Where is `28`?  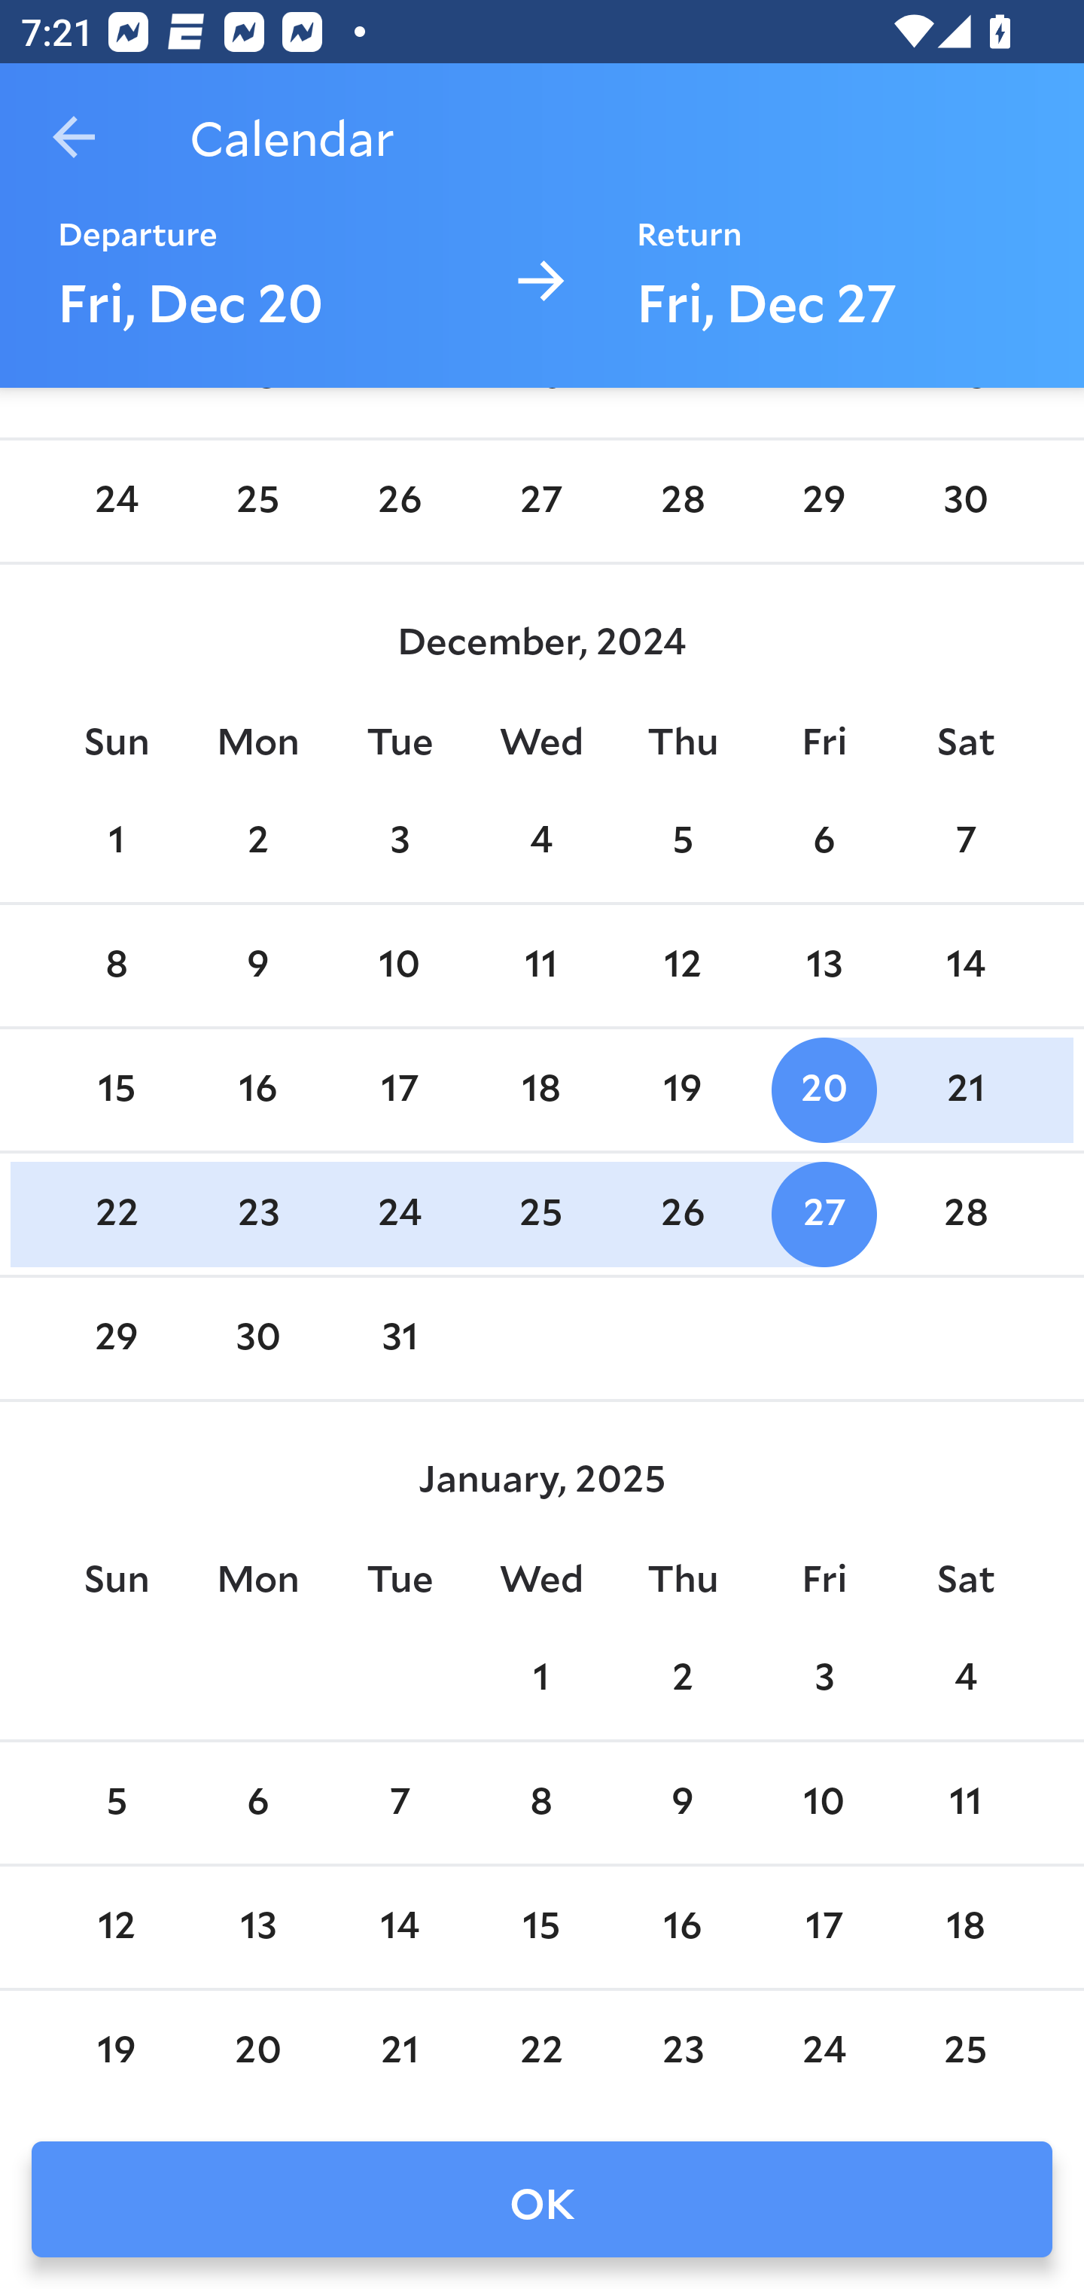 28 is located at coordinates (682, 501).